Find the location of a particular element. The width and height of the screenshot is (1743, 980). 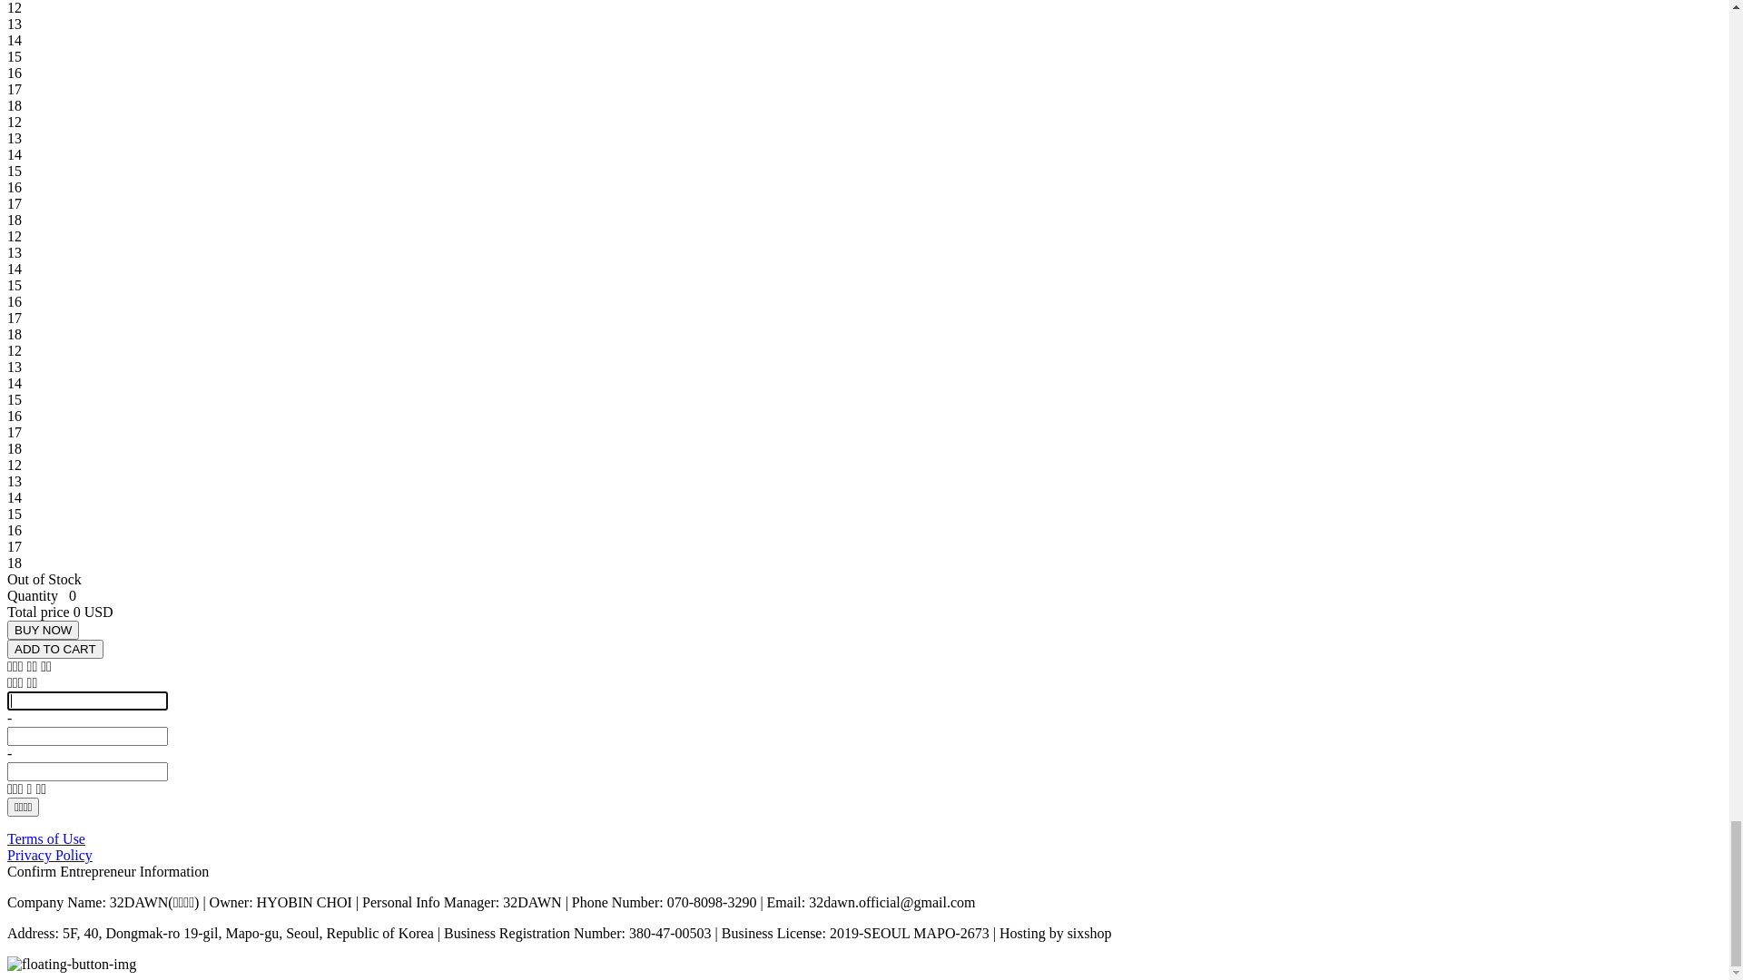

SHOP is located at coordinates (62, 882).